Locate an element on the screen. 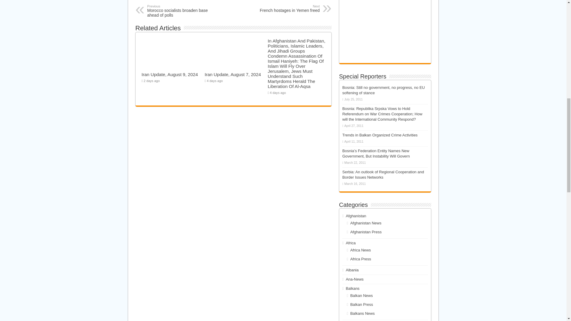  Scroll To Top is located at coordinates (289, 9).